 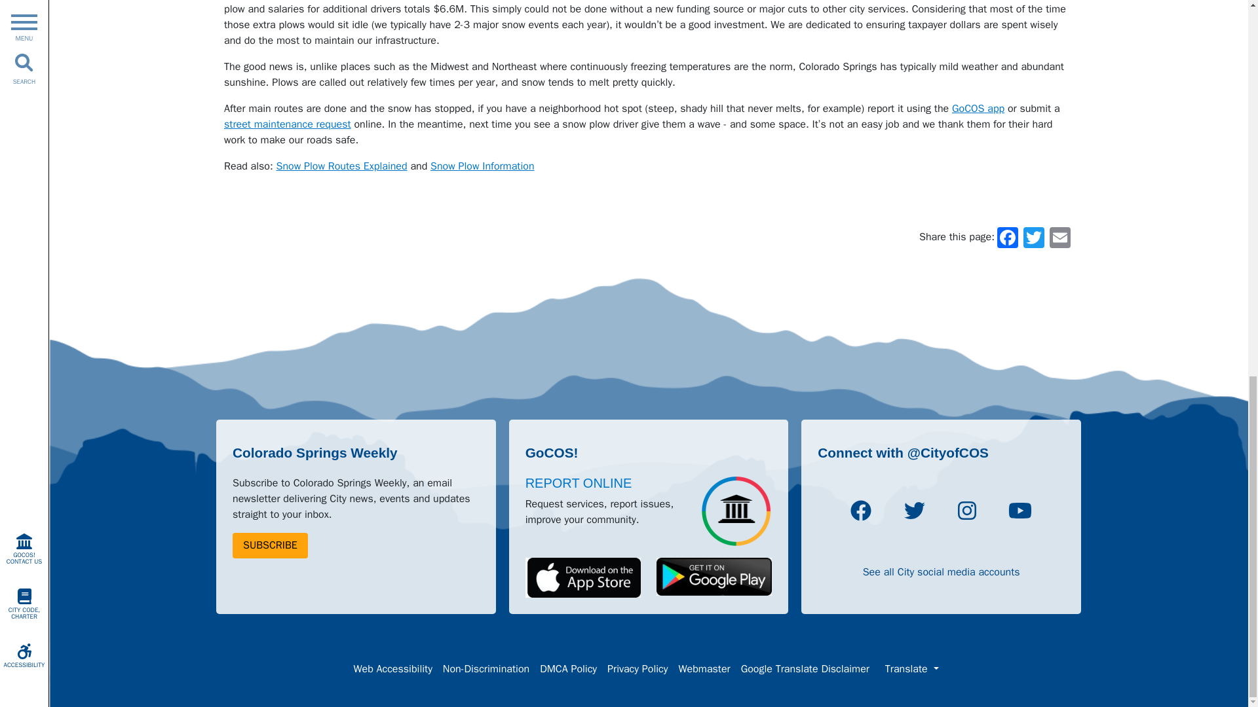 What do you see at coordinates (638, 669) in the screenshot?
I see `Privacy Policy` at bounding box center [638, 669].